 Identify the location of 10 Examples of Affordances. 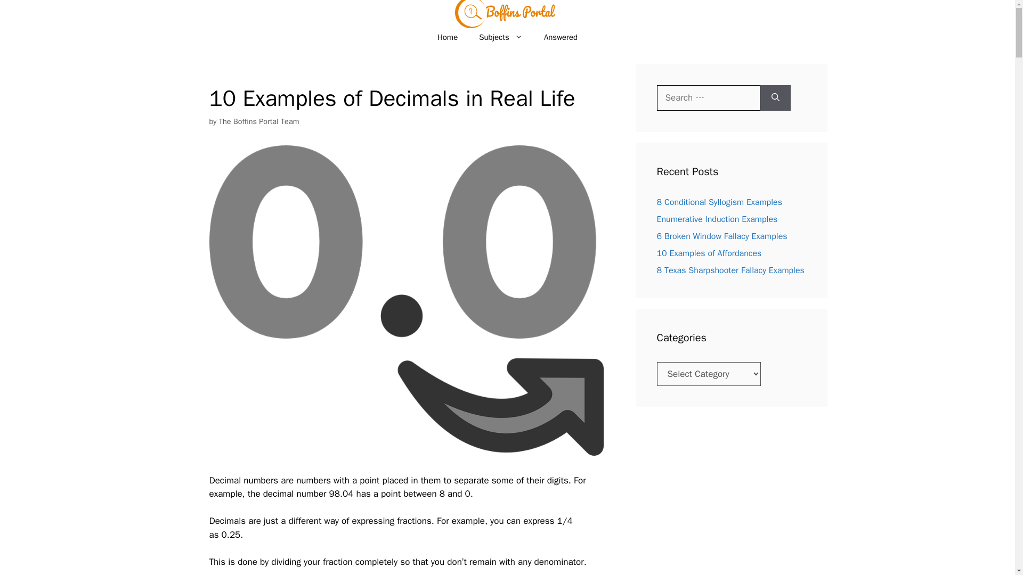
(709, 253).